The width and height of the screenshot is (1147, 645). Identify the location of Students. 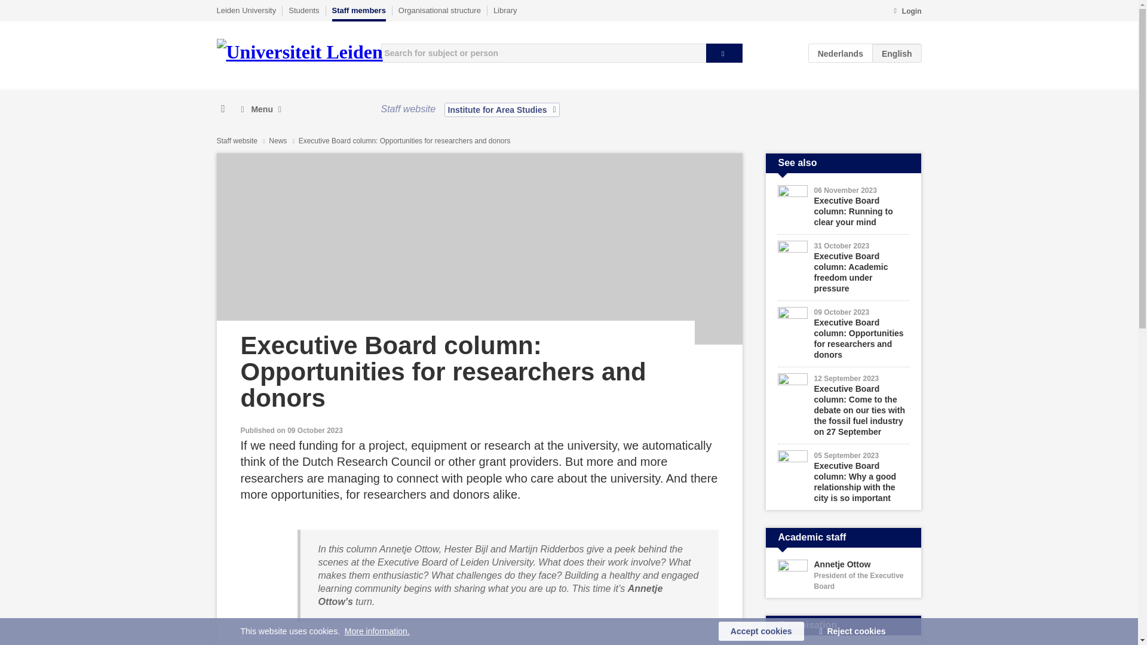
(303, 10).